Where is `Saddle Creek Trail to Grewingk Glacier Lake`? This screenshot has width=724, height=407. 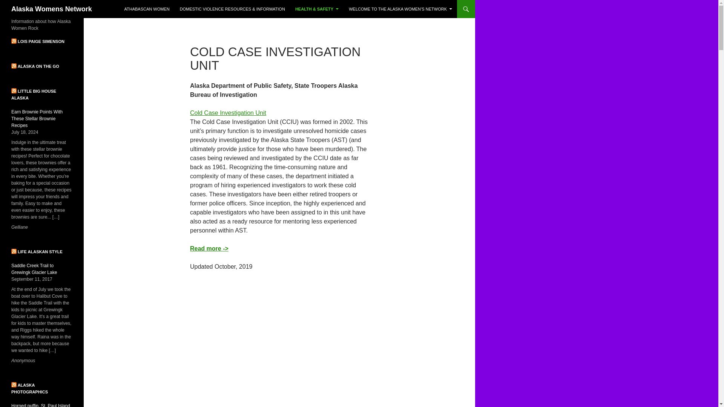
Saddle Creek Trail to Grewingk Glacier Lake is located at coordinates (34, 269).